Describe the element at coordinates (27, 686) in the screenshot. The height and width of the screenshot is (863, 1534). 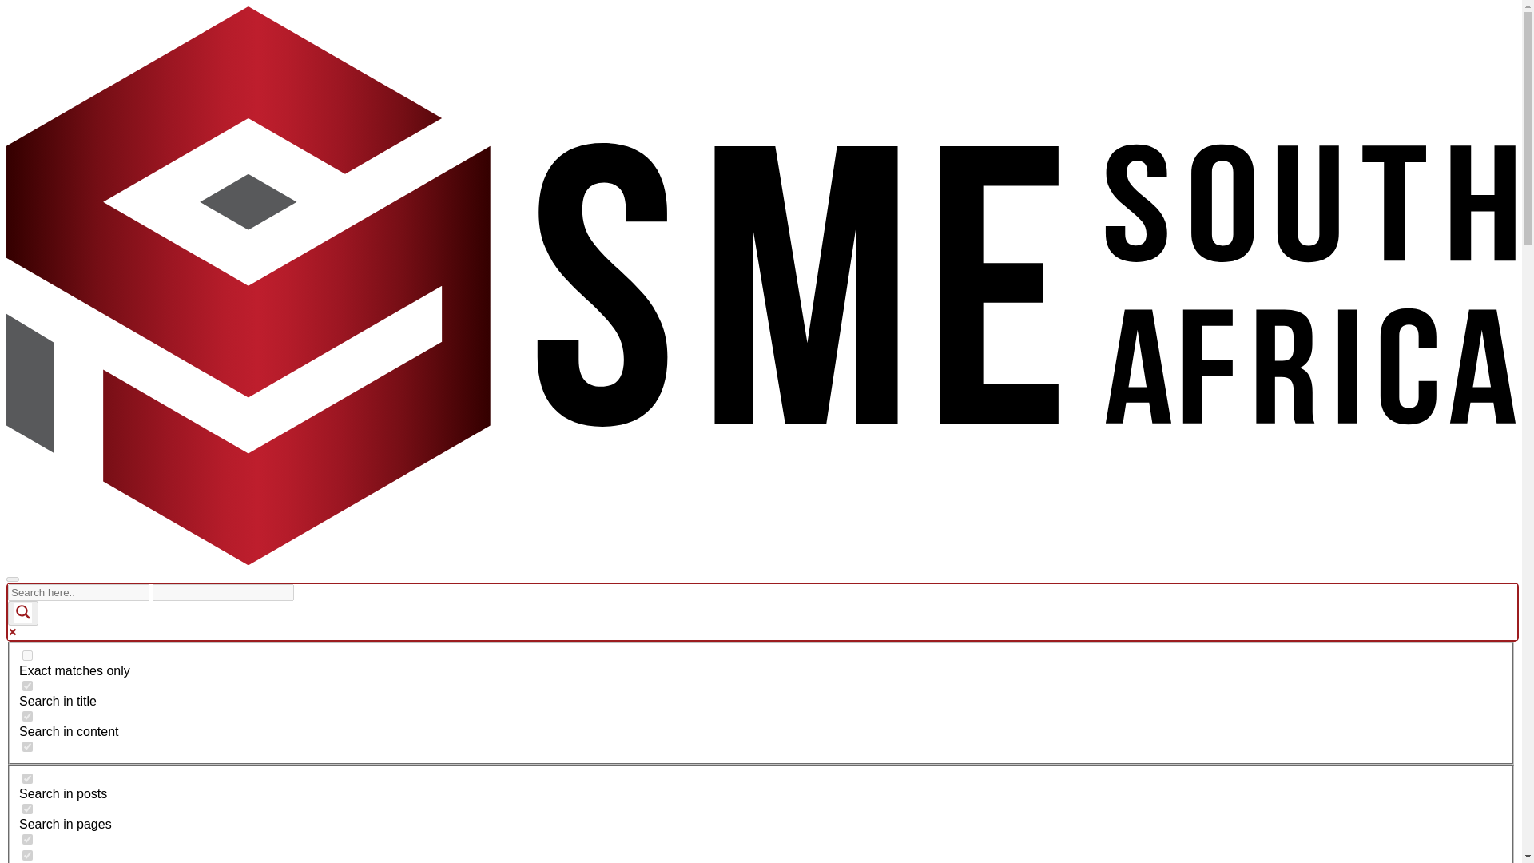
I see `title` at that location.